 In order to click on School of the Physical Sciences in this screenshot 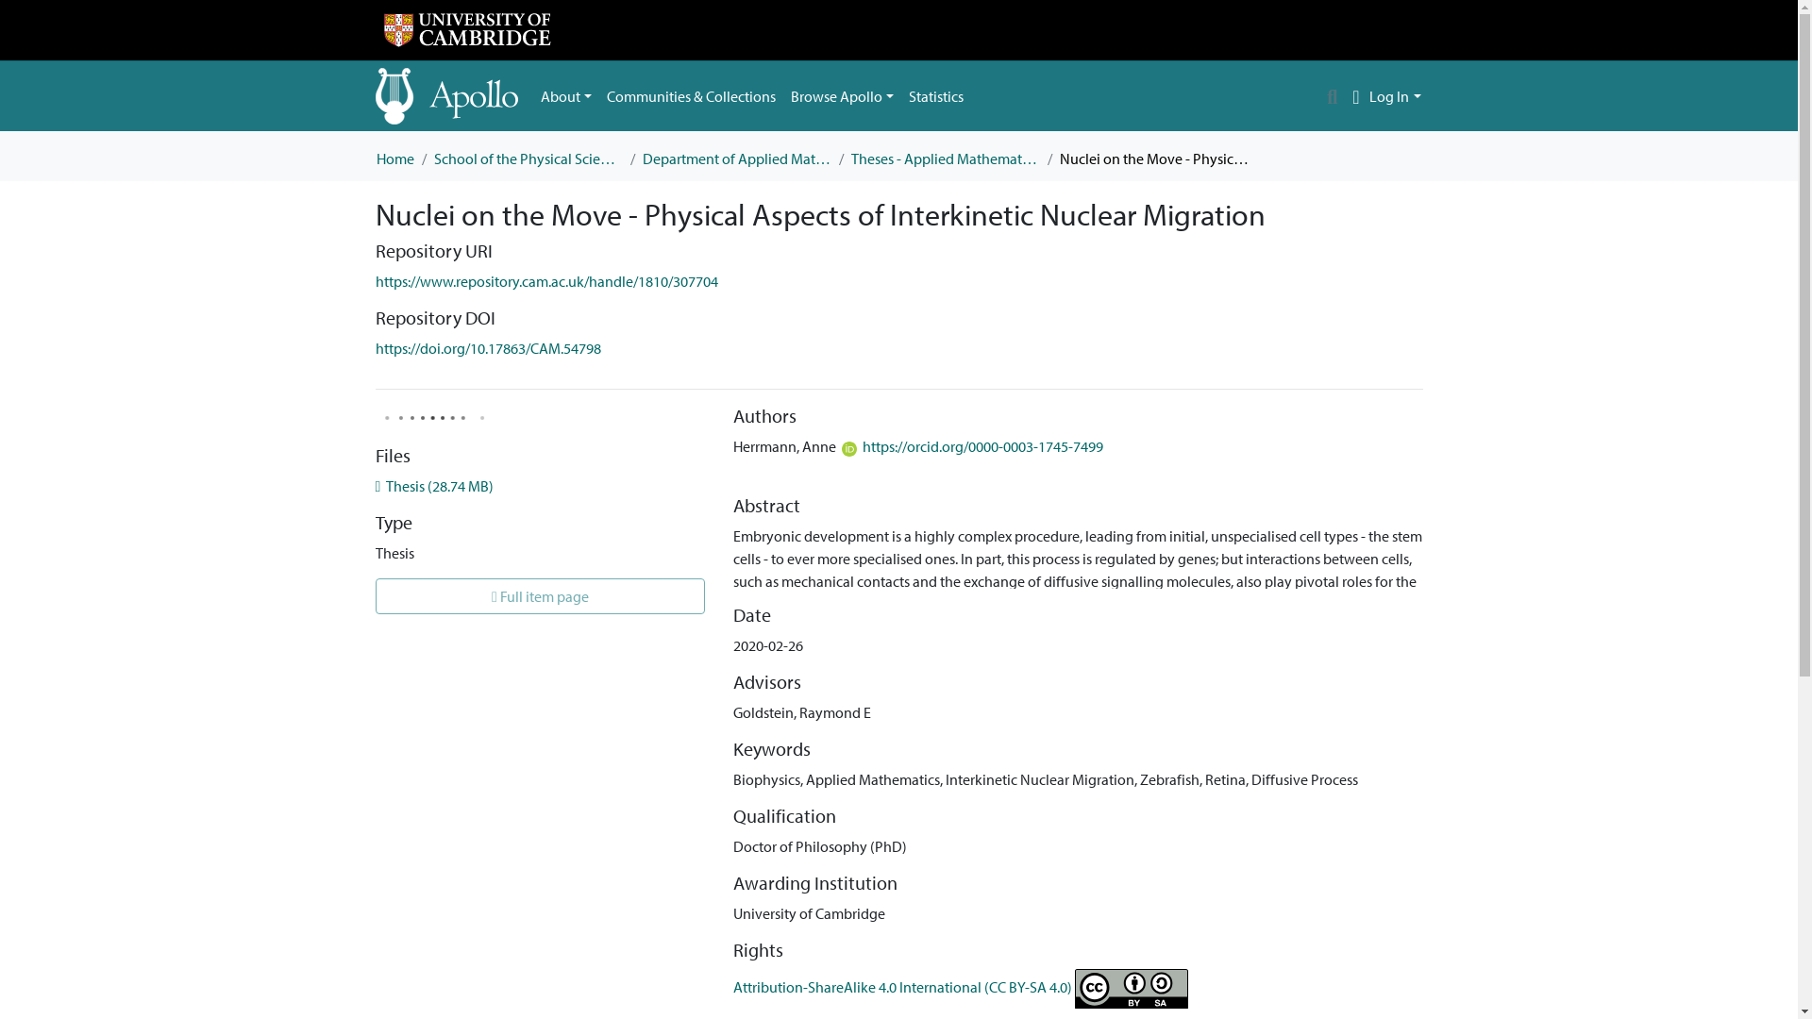, I will do `click(528, 159)`.